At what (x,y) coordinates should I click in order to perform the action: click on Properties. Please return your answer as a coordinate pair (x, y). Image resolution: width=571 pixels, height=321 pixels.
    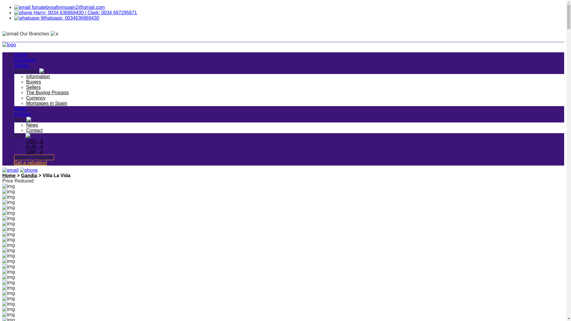
    Looking at the image, I should click on (25, 60).